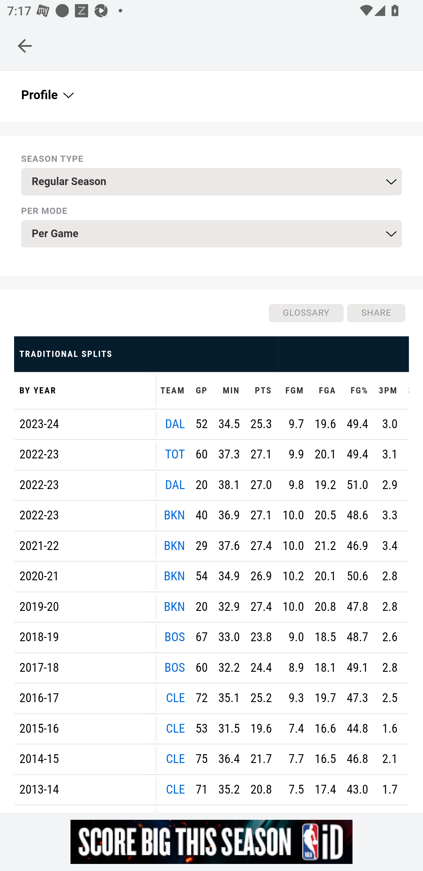 The image size is (423, 871). What do you see at coordinates (46, 96) in the screenshot?
I see `Profile` at bounding box center [46, 96].